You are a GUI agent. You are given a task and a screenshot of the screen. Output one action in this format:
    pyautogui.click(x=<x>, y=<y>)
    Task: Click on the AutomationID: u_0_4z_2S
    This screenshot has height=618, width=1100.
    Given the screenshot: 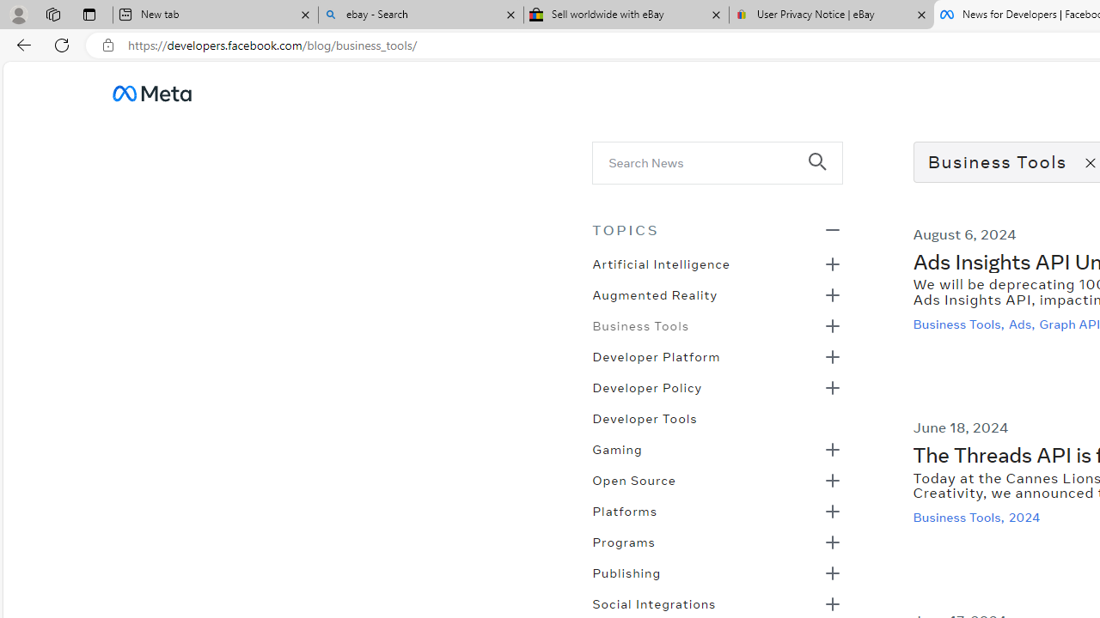 What is the action you would take?
    pyautogui.click(x=151, y=93)
    